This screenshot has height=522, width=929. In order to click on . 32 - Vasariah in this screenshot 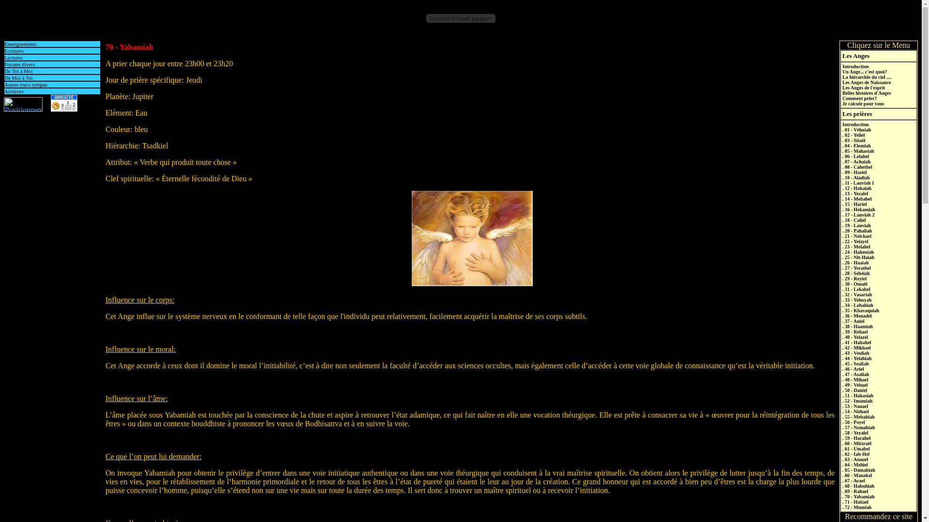, I will do `click(857, 295)`.